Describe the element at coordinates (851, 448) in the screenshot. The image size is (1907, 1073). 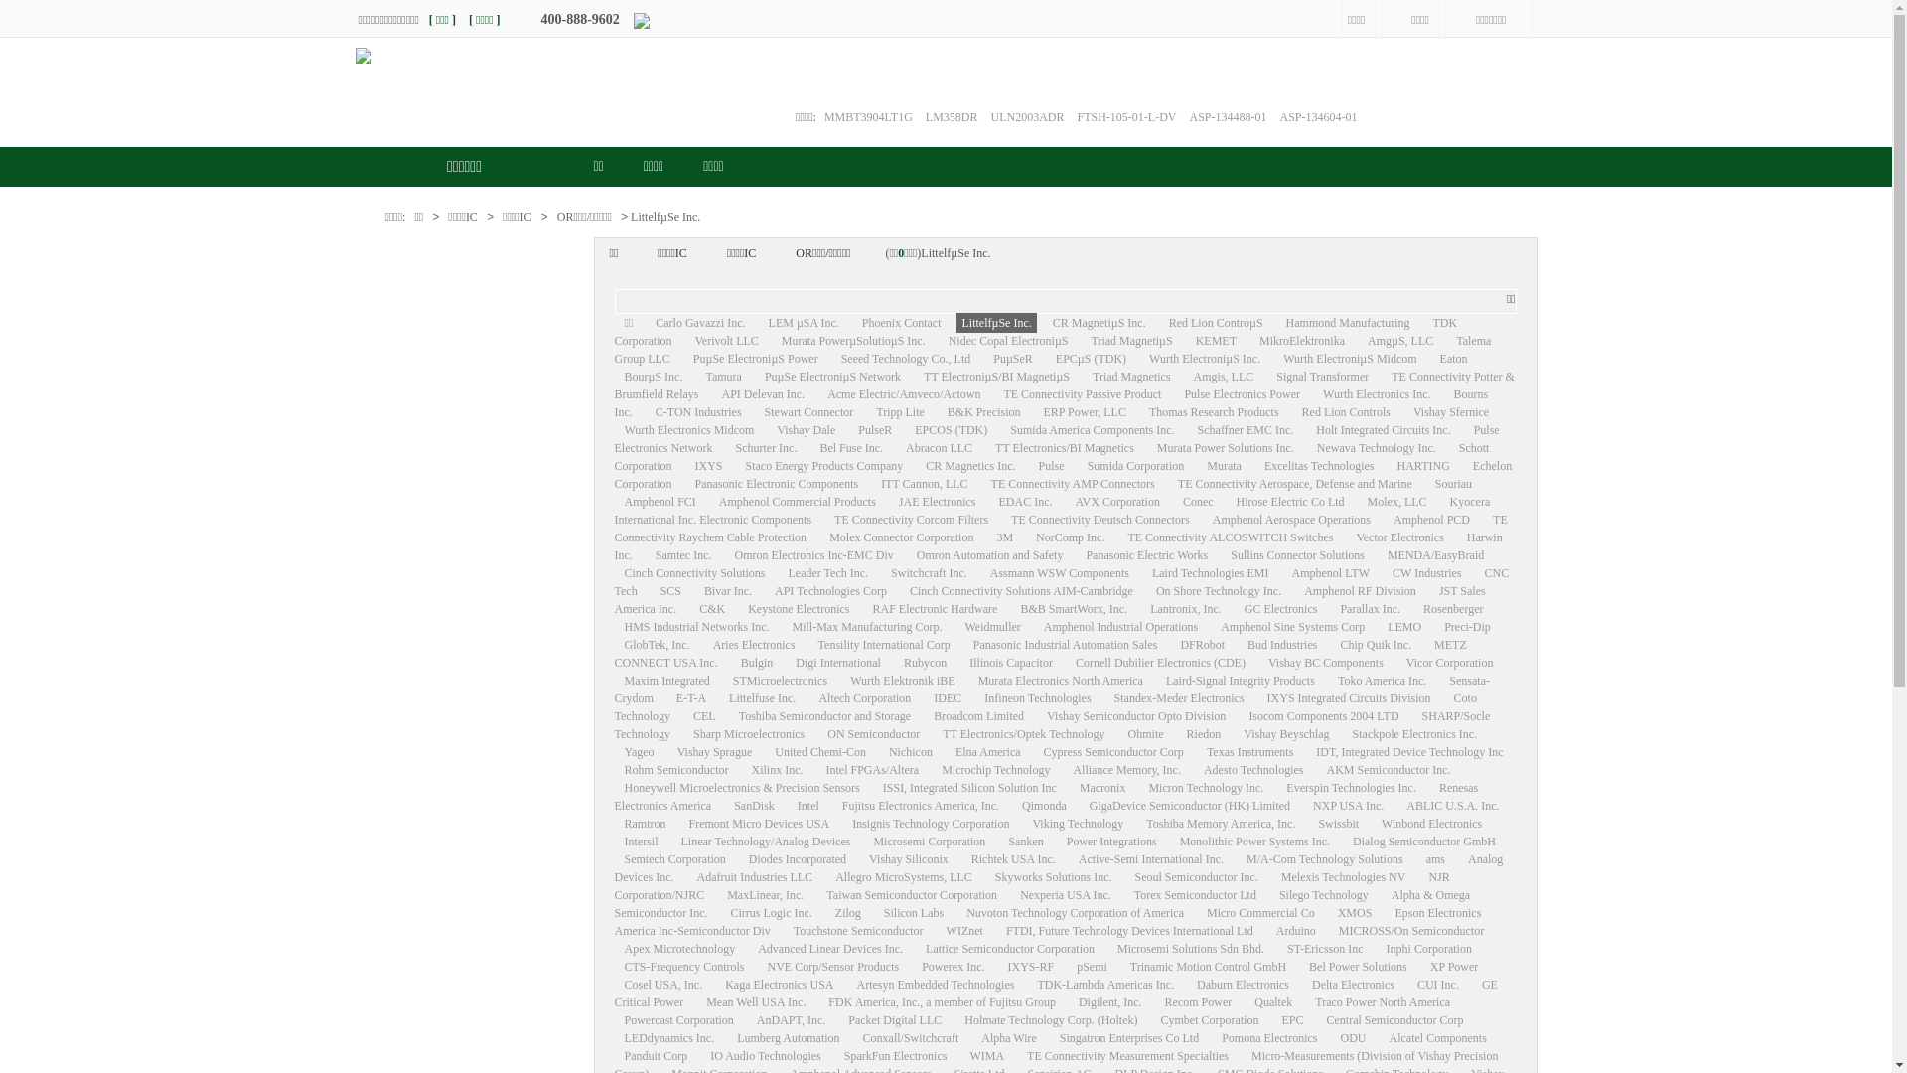
I see `Bel Fuse Inc.` at that location.